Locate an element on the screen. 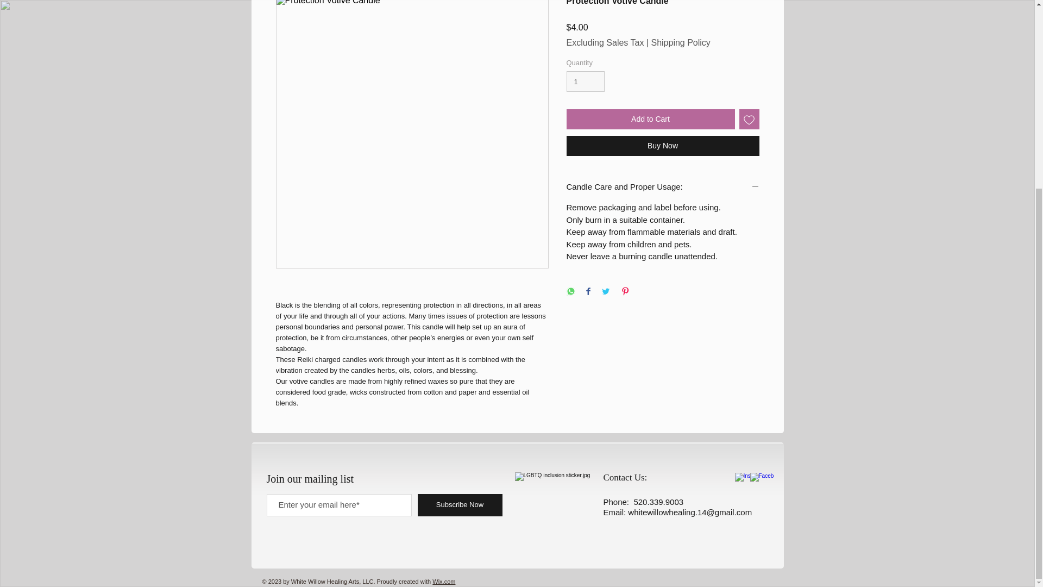 Image resolution: width=1043 pixels, height=587 pixels. Subscribe Now is located at coordinates (460, 505).